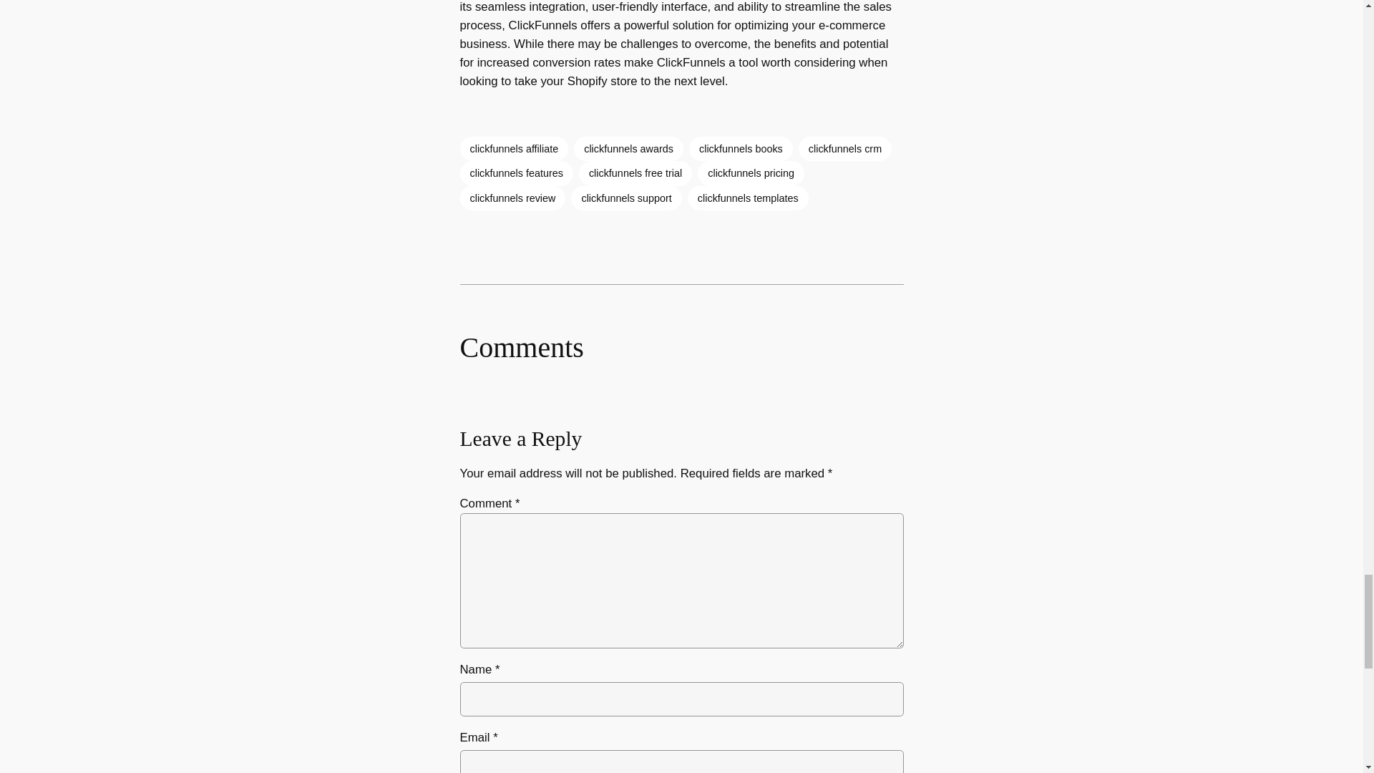 The height and width of the screenshot is (773, 1374). I want to click on clickfunnels crm, so click(844, 149).